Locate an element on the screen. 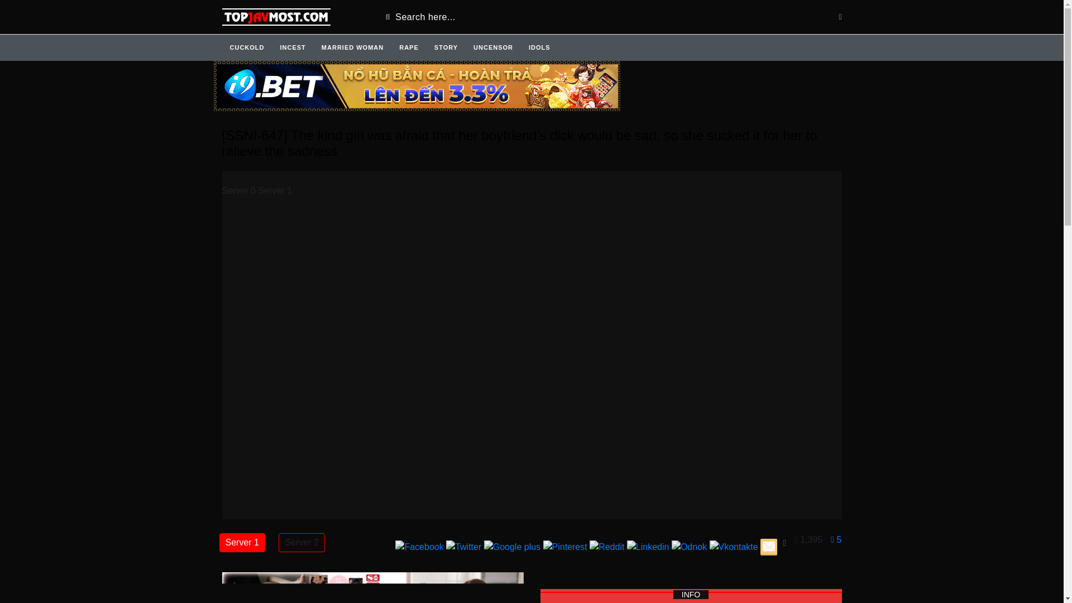 This screenshot has width=1072, height=603. Incest is located at coordinates (293, 47).